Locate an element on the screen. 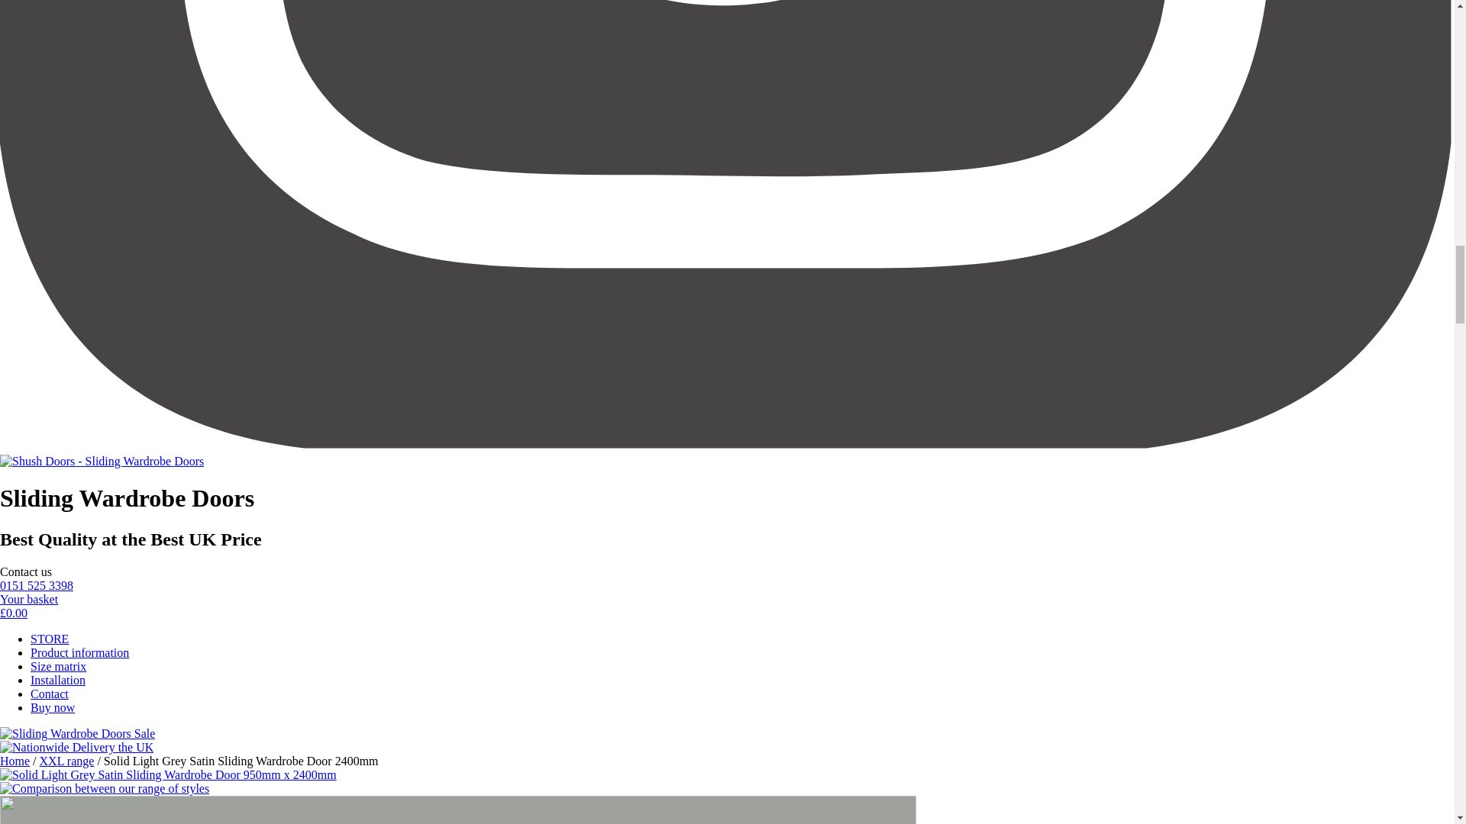 Image resolution: width=1466 pixels, height=824 pixels. 0151 525 3398 is located at coordinates (37, 586).